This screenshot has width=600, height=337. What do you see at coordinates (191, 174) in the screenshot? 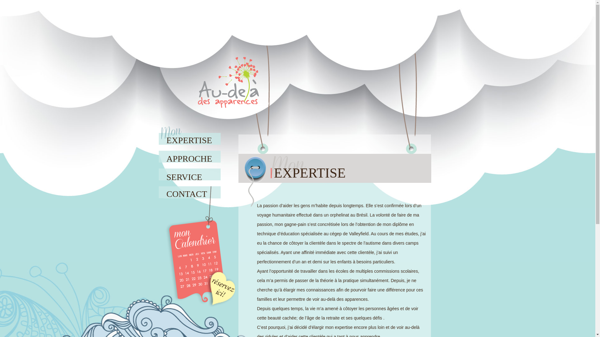
I see `SERVICE` at bounding box center [191, 174].